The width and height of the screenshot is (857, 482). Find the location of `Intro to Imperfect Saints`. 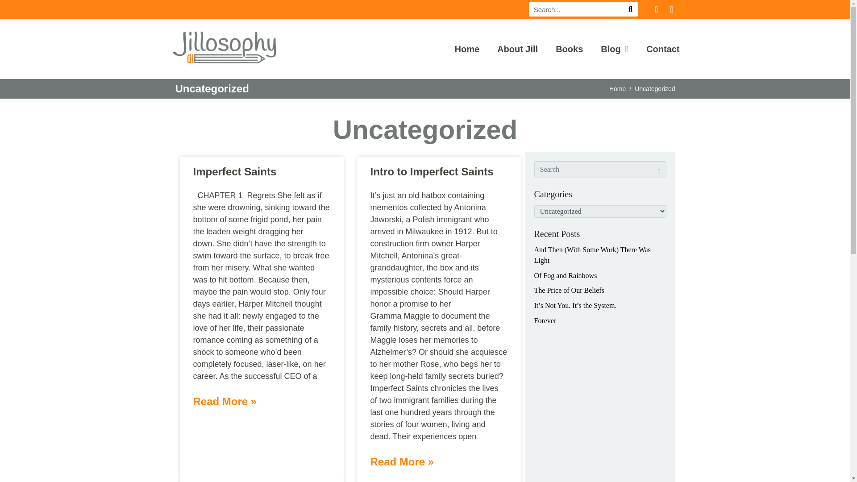

Intro to Imperfect Saints is located at coordinates (432, 171).